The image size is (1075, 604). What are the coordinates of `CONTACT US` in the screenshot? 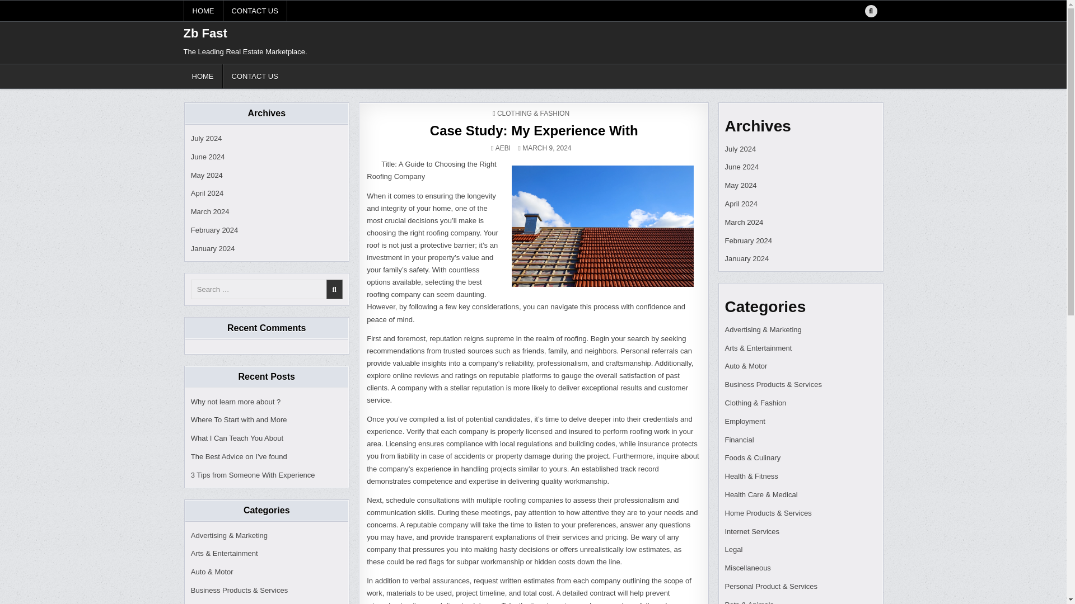 It's located at (254, 76).